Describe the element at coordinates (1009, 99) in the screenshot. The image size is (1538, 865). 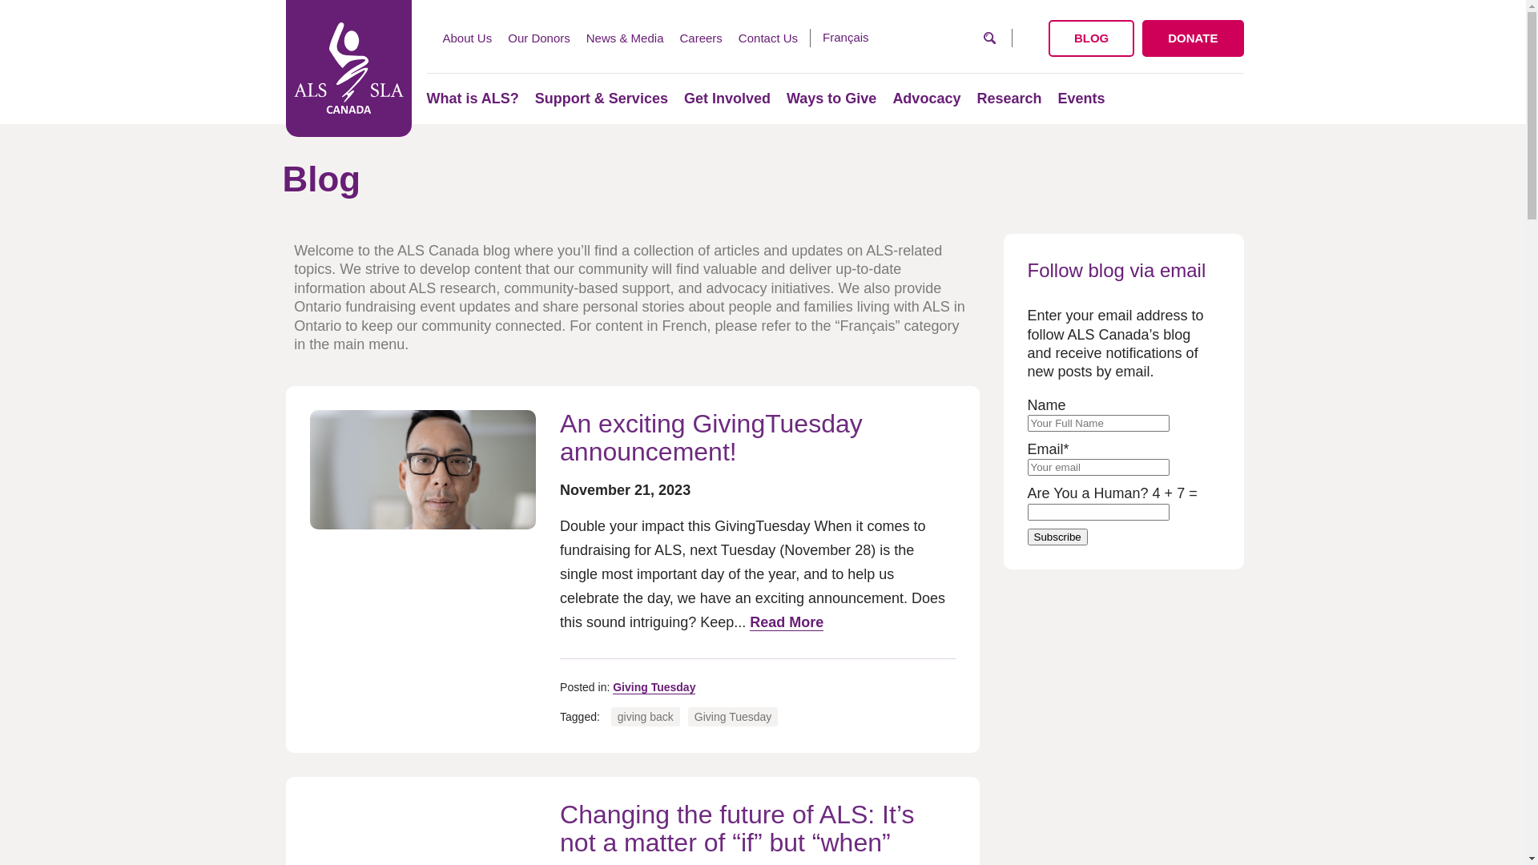
I see `Research` at that location.